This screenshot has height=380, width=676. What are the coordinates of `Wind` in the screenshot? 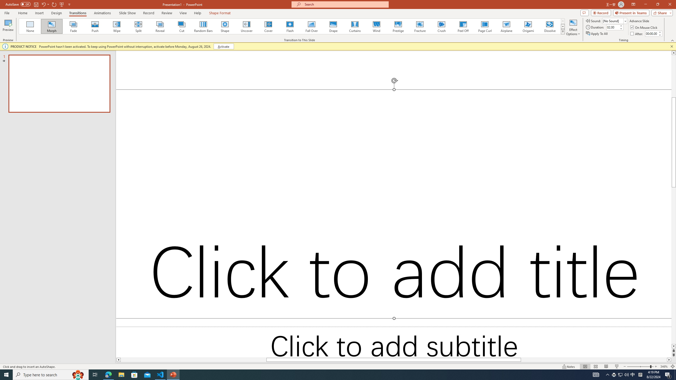 It's located at (376, 26).